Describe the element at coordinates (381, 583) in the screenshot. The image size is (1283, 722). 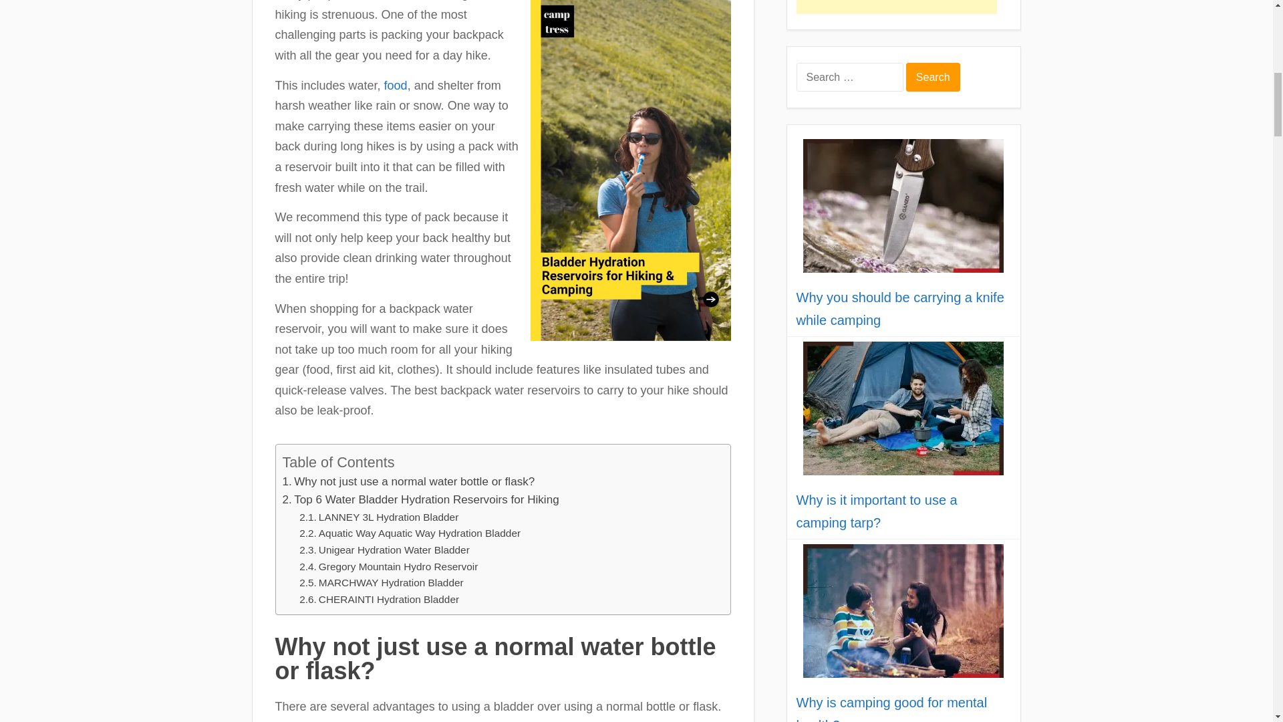
I see `MARCHWAY Hydration Bladder` at that location.